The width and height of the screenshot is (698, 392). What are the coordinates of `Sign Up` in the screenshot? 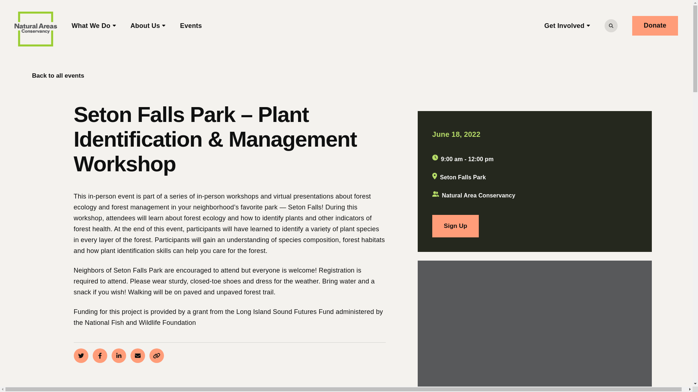 It's located at (455, 226).